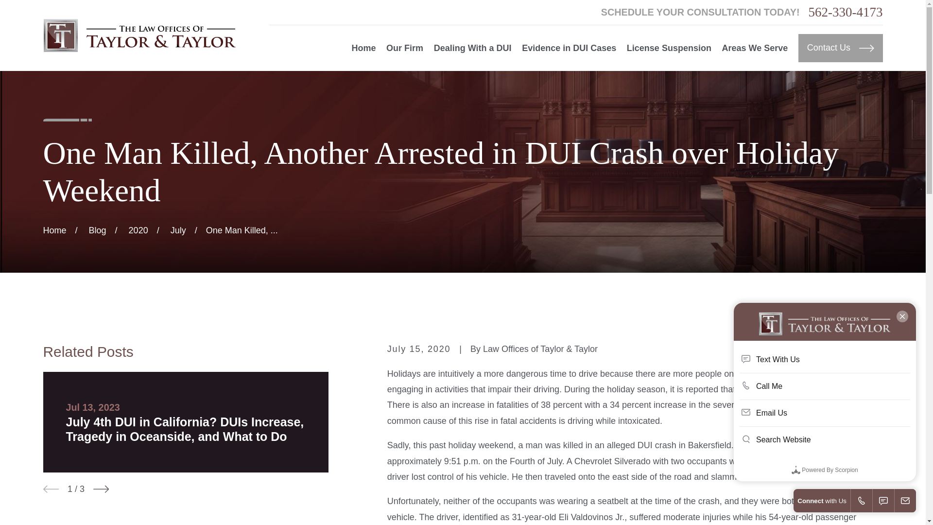 The height and width of the screenshot is (525, 933). Describe the element at coordinates (569, 48) in the screenshot. I see `Evidence in DUI Cases` at that location.